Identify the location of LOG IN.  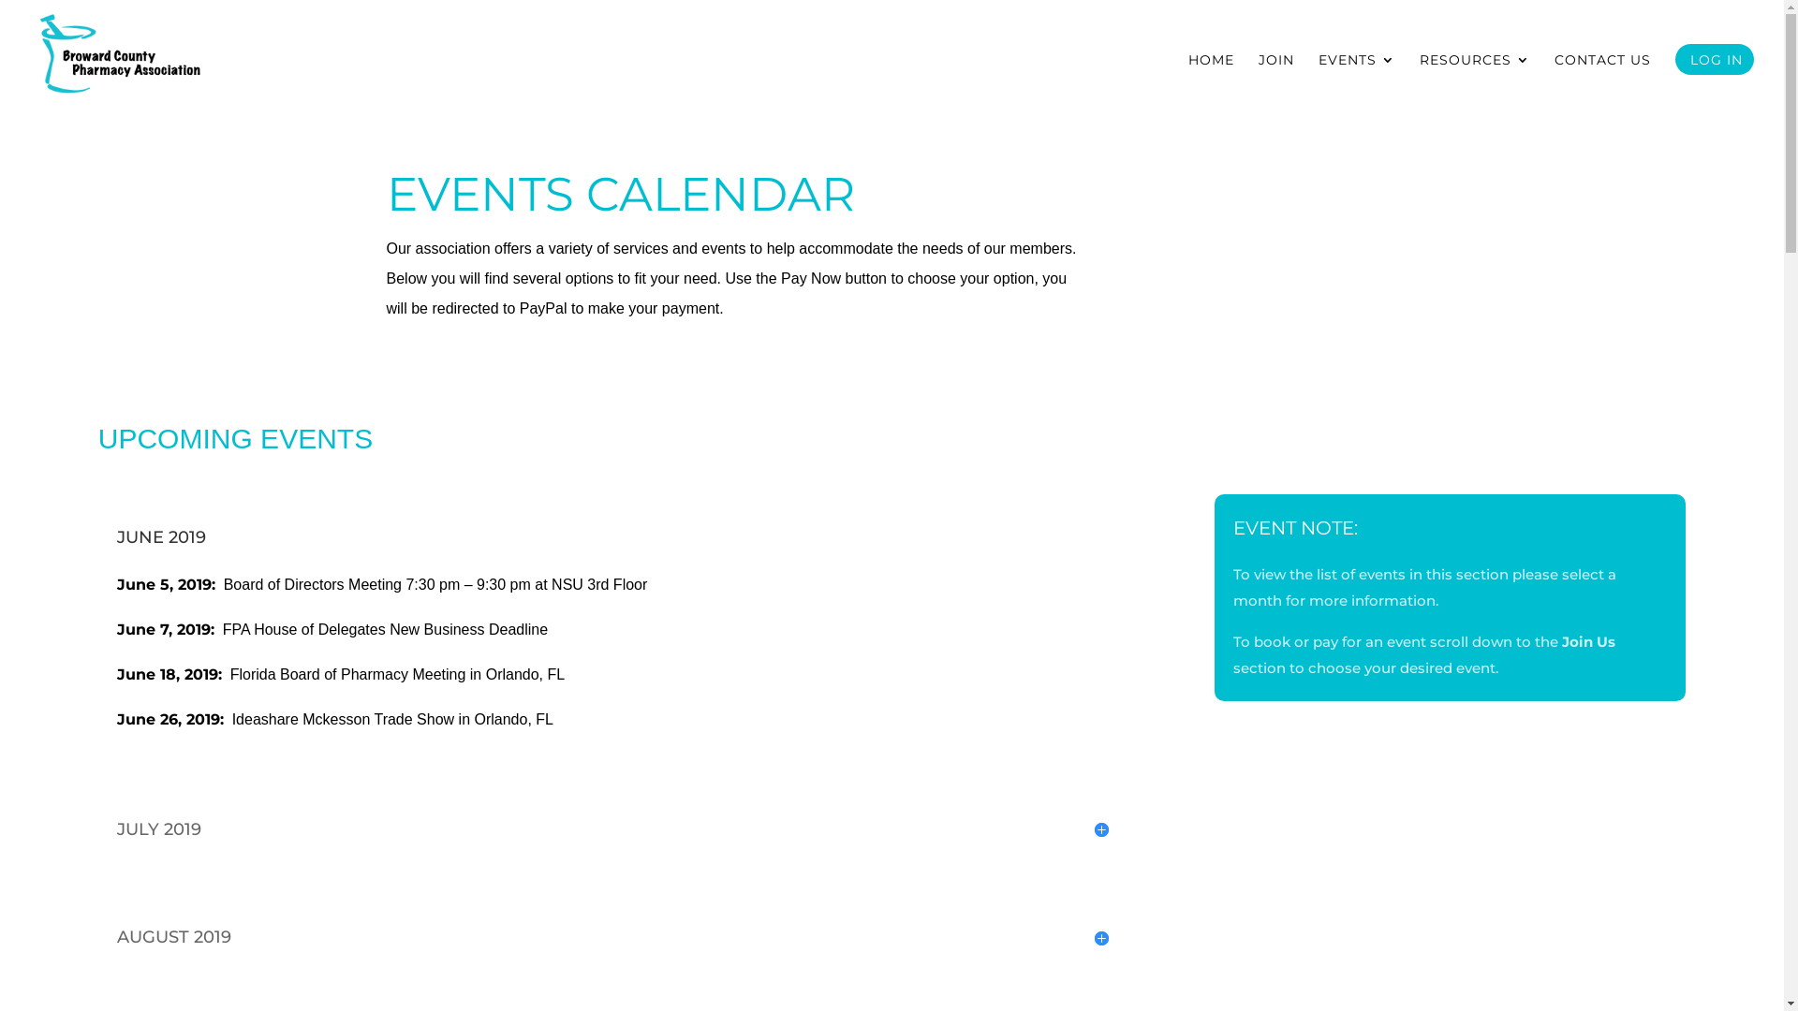
(1717, 82).